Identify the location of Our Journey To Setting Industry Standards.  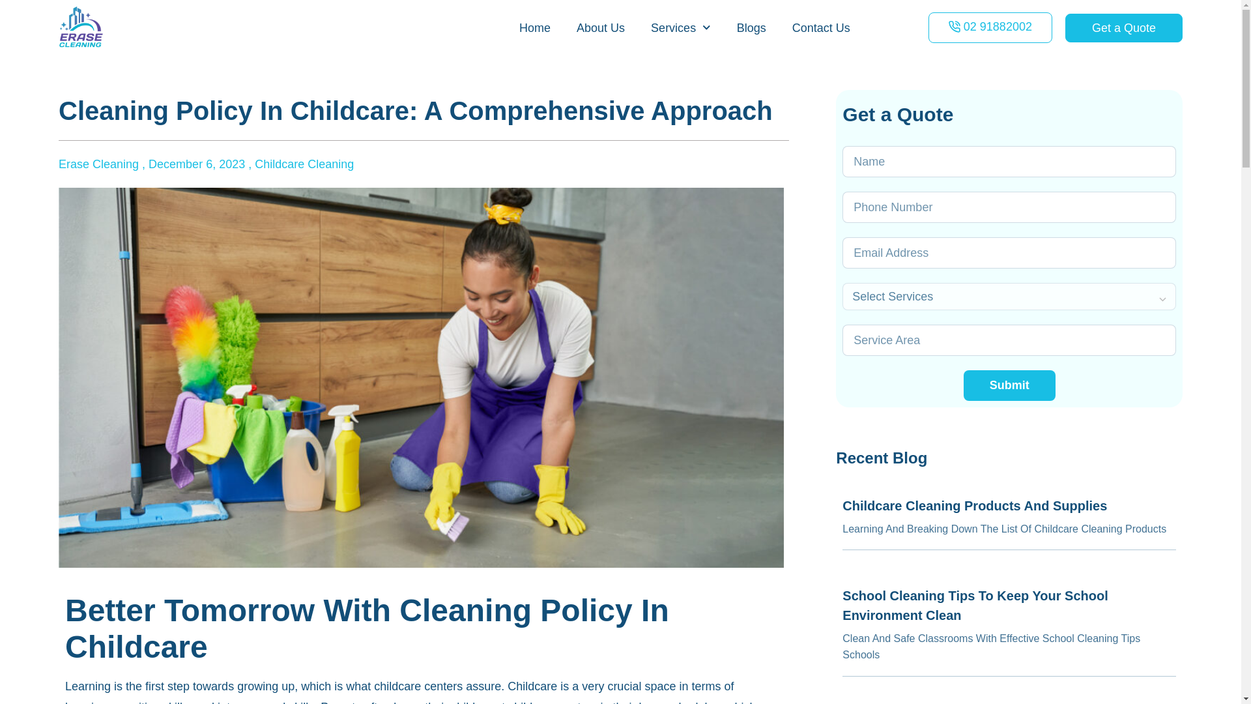
(601, 27).